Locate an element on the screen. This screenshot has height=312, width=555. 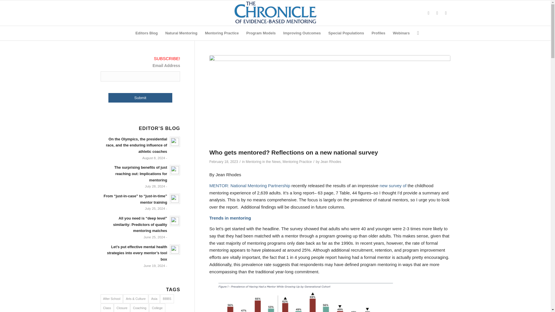
Special Populations is located at coordinates (346, 33).